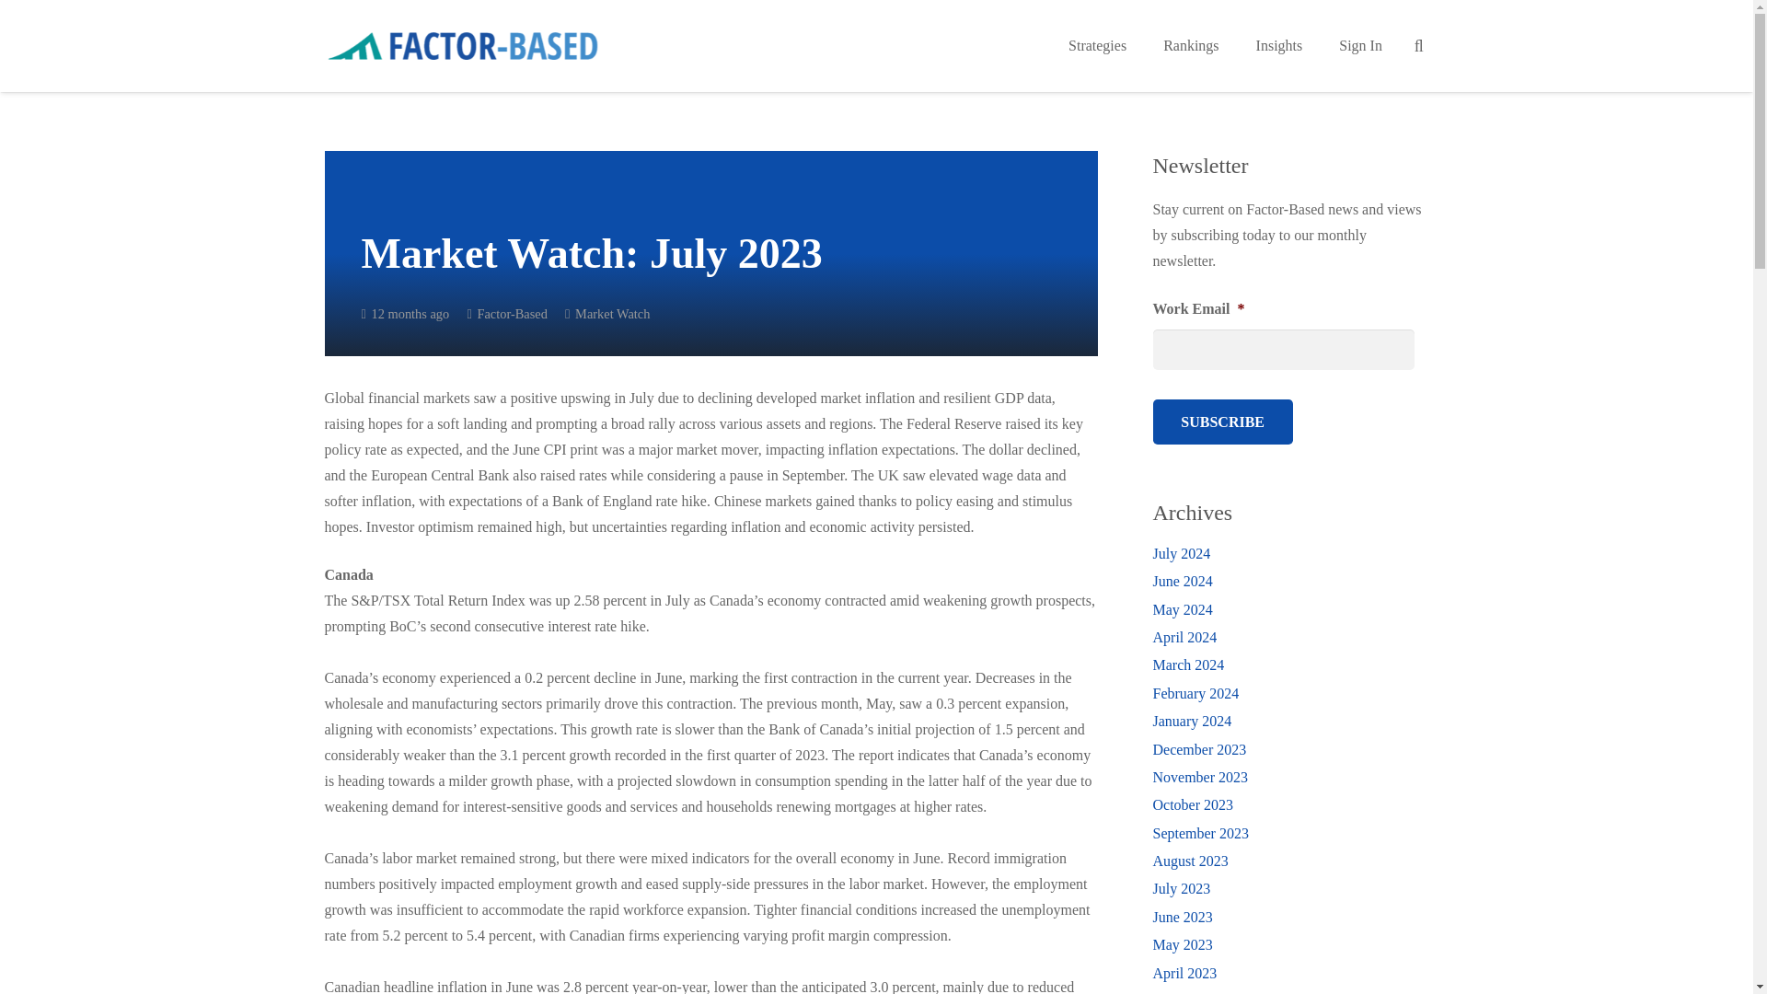 This screenshot has height=994, width=1767. I want to click on April 2024, so click(1184, 637).